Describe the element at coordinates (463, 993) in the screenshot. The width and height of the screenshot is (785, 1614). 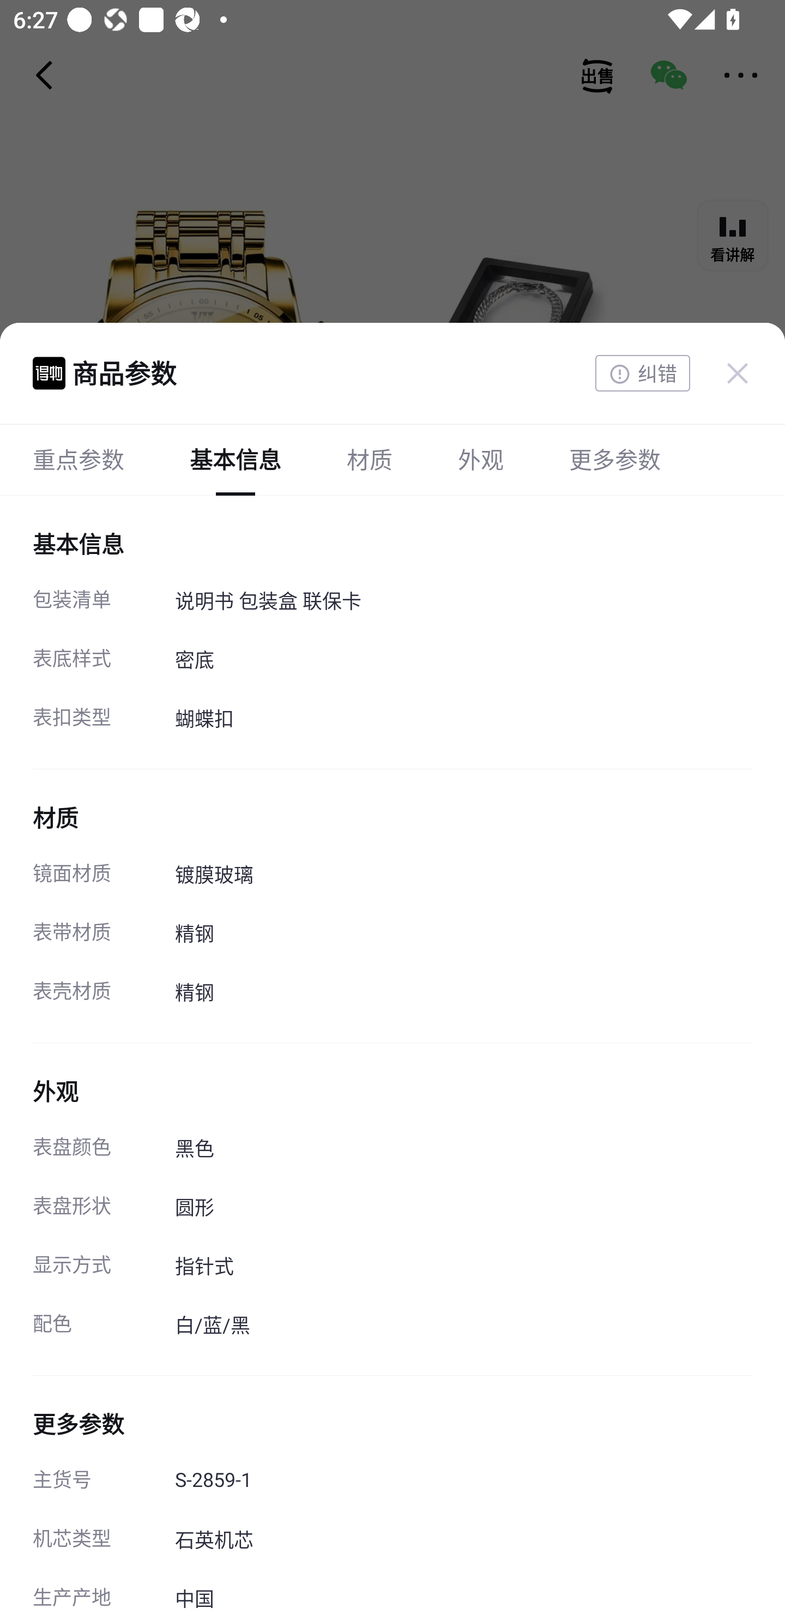
I see `精钢` at that location.